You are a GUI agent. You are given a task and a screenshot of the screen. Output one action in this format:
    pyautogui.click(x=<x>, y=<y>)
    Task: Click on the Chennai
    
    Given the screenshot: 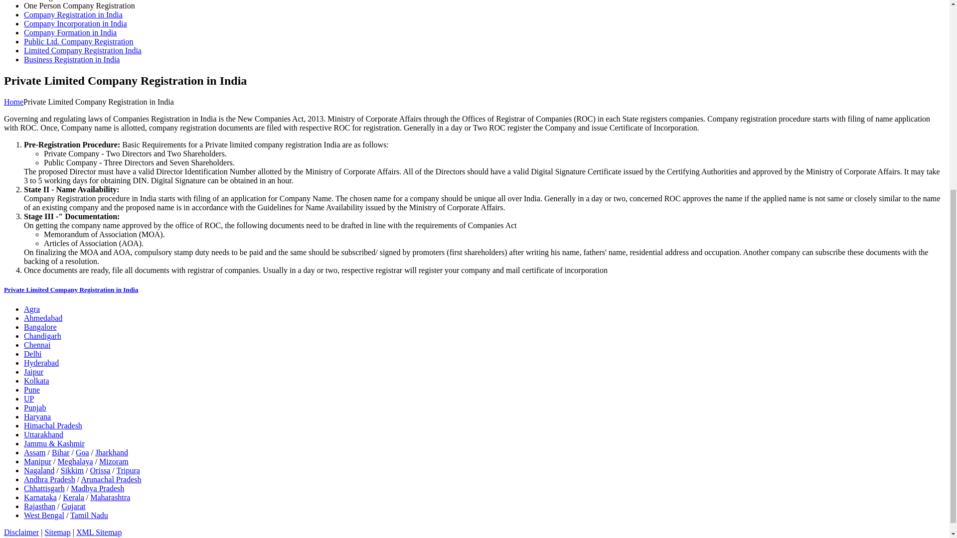 What is the action you would take?
    pyautogui.click(x=37, y=345)
    